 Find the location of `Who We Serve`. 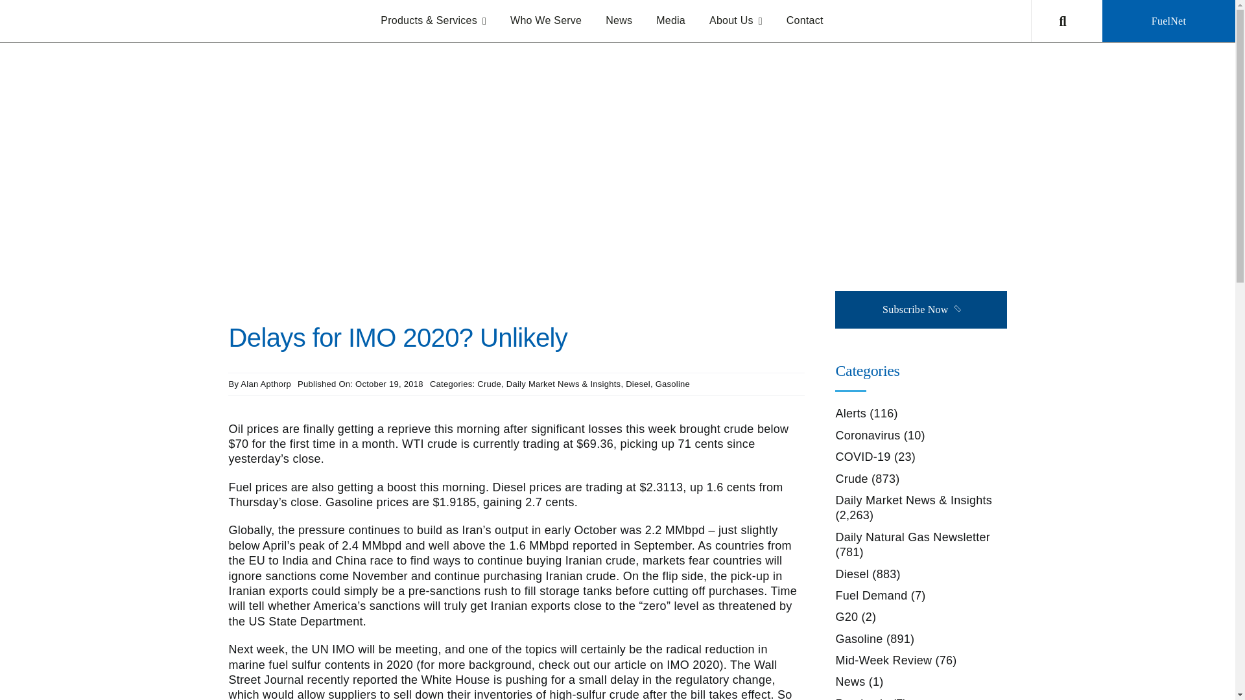

Who We Serve is located at coordinates (546, 21).